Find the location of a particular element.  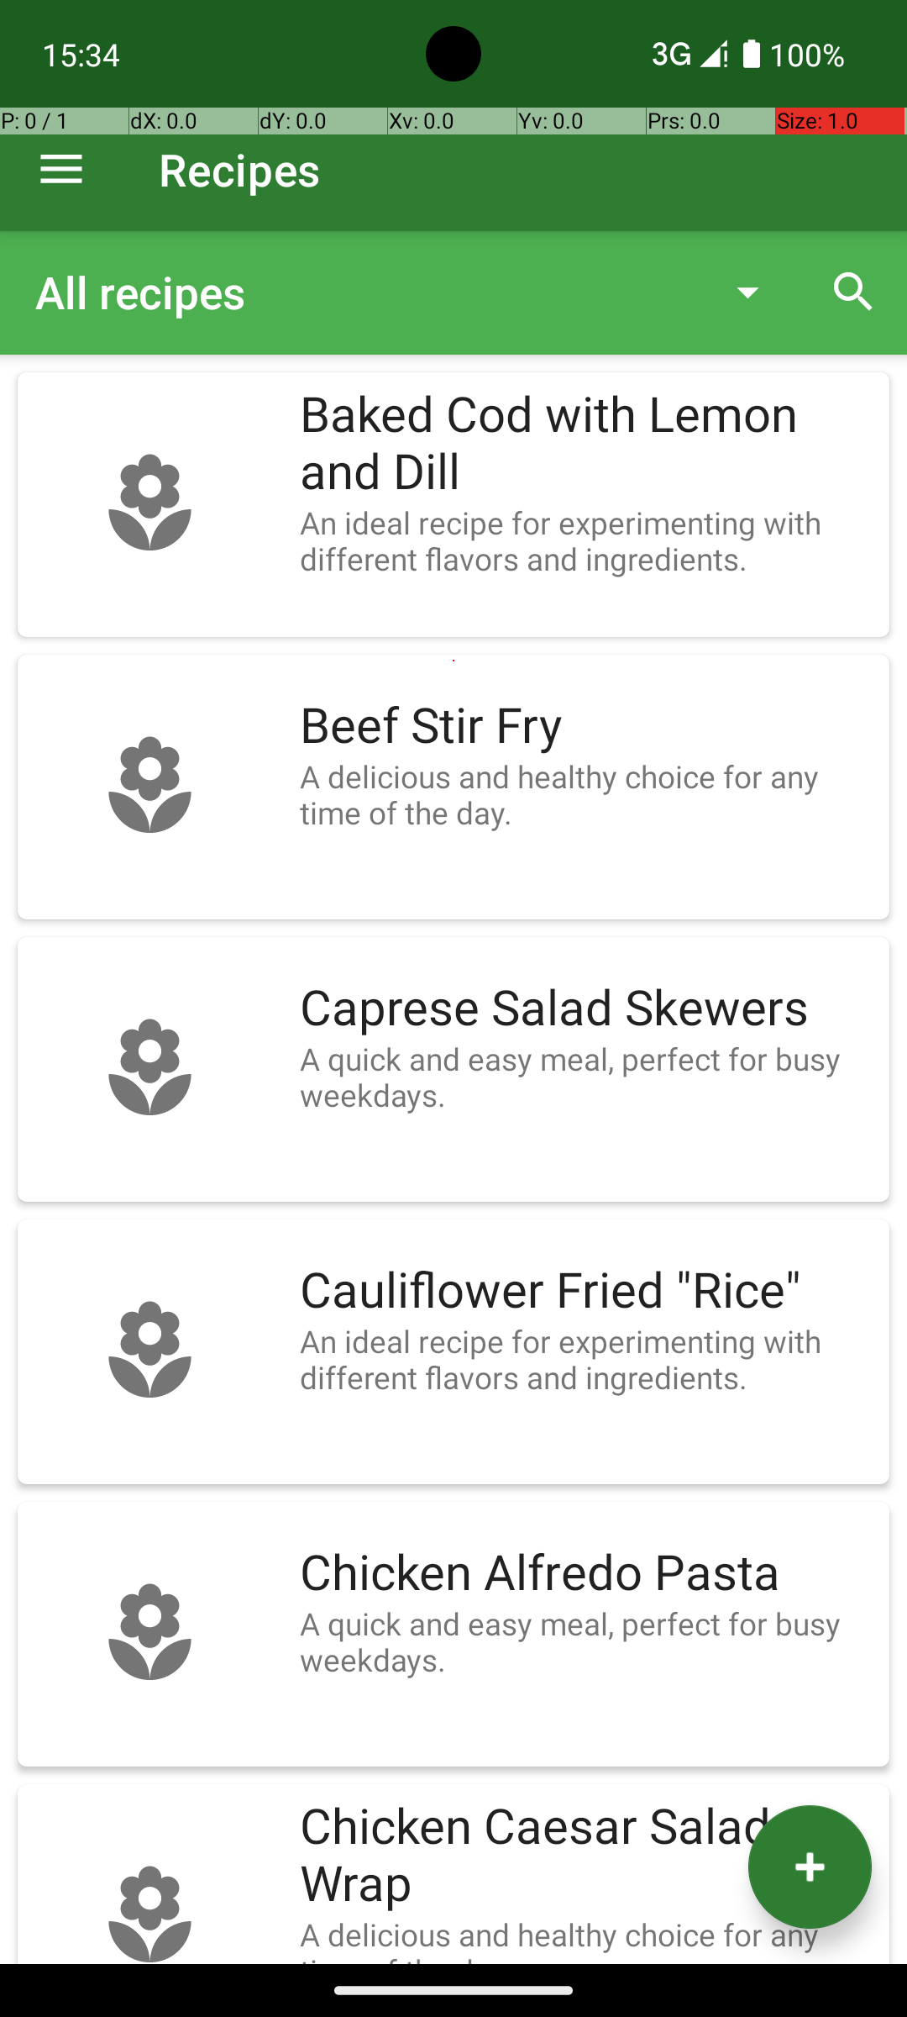

A delicious and healthy choice for any time of the day. is located at coordinates (586, 794).